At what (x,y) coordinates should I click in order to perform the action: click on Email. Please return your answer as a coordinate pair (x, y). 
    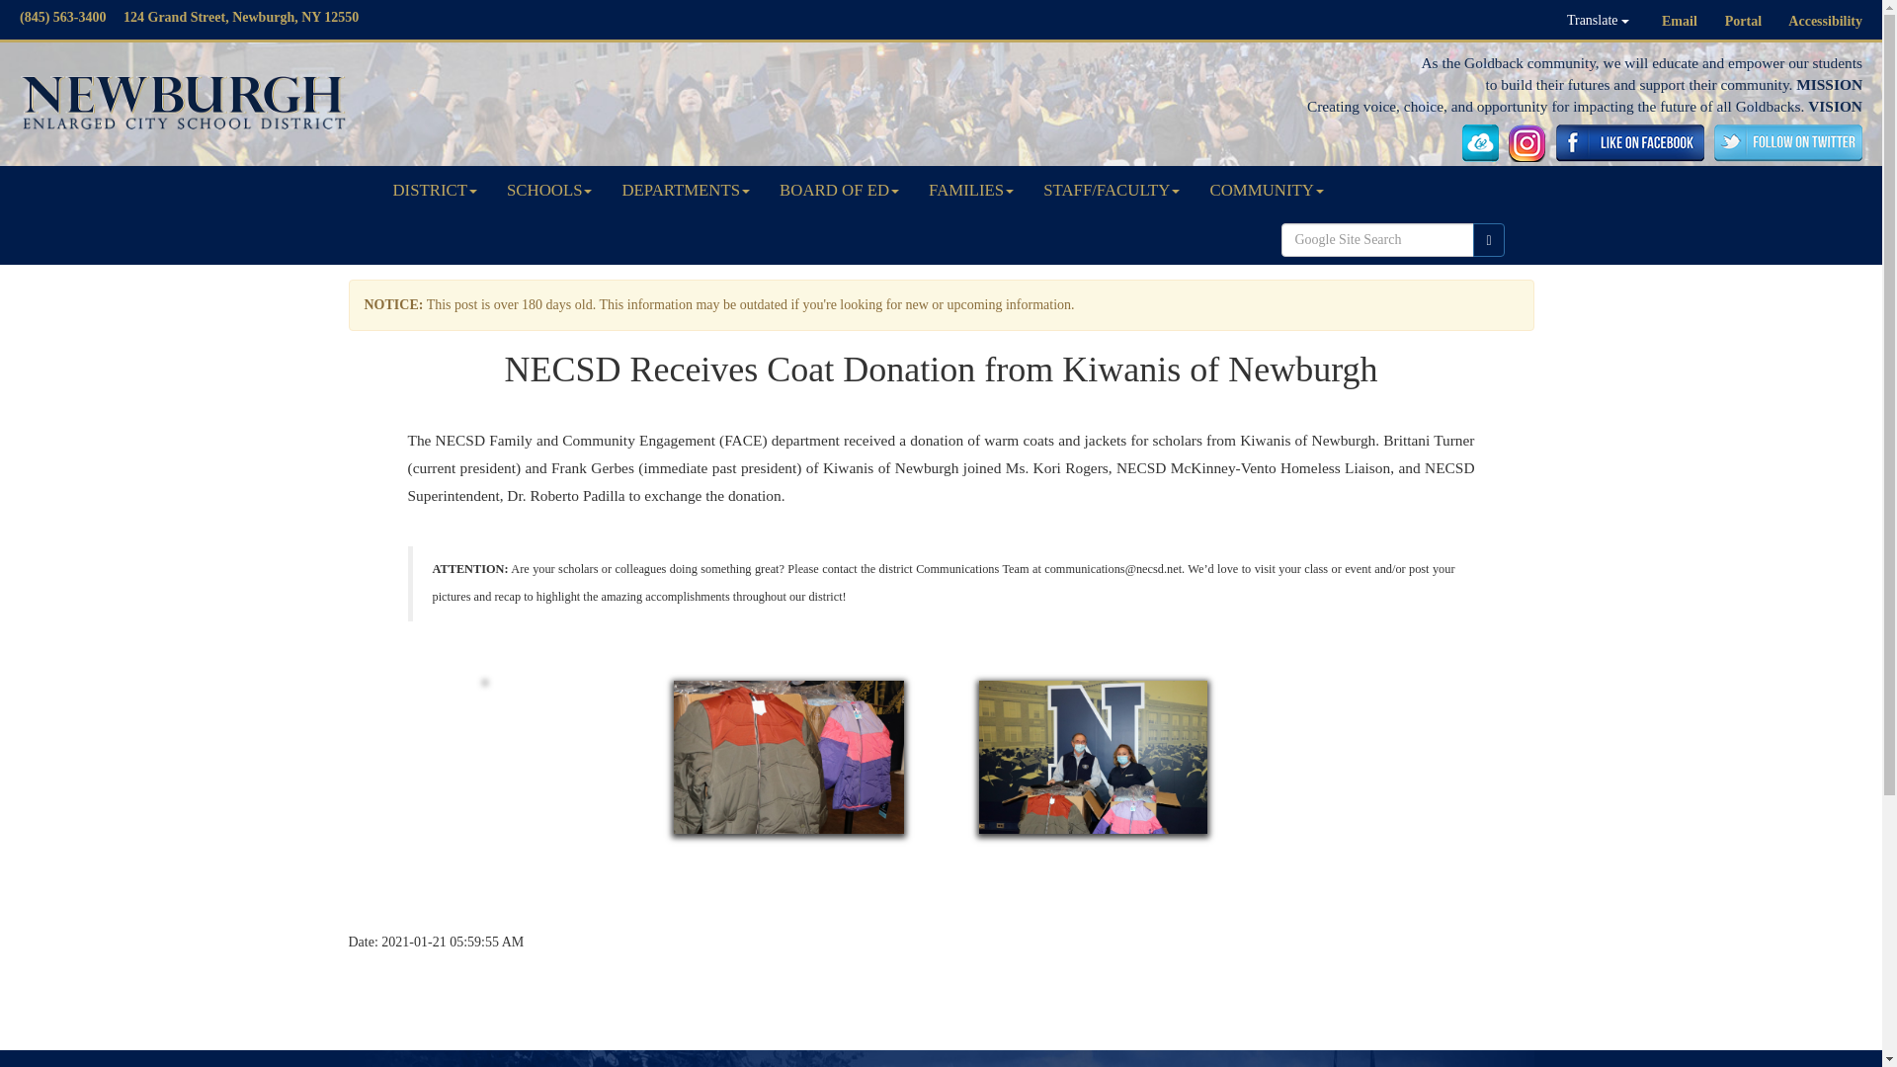
    Looking at the image, I should click on (1680, 22).